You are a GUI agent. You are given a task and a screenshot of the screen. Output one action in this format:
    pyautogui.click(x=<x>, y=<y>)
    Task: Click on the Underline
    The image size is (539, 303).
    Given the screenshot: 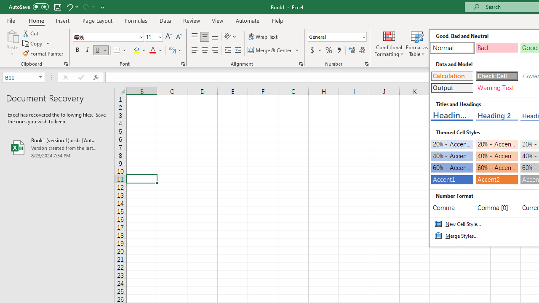 What is the action you would take?
    pyautogui.click(x=101, y=50)
    